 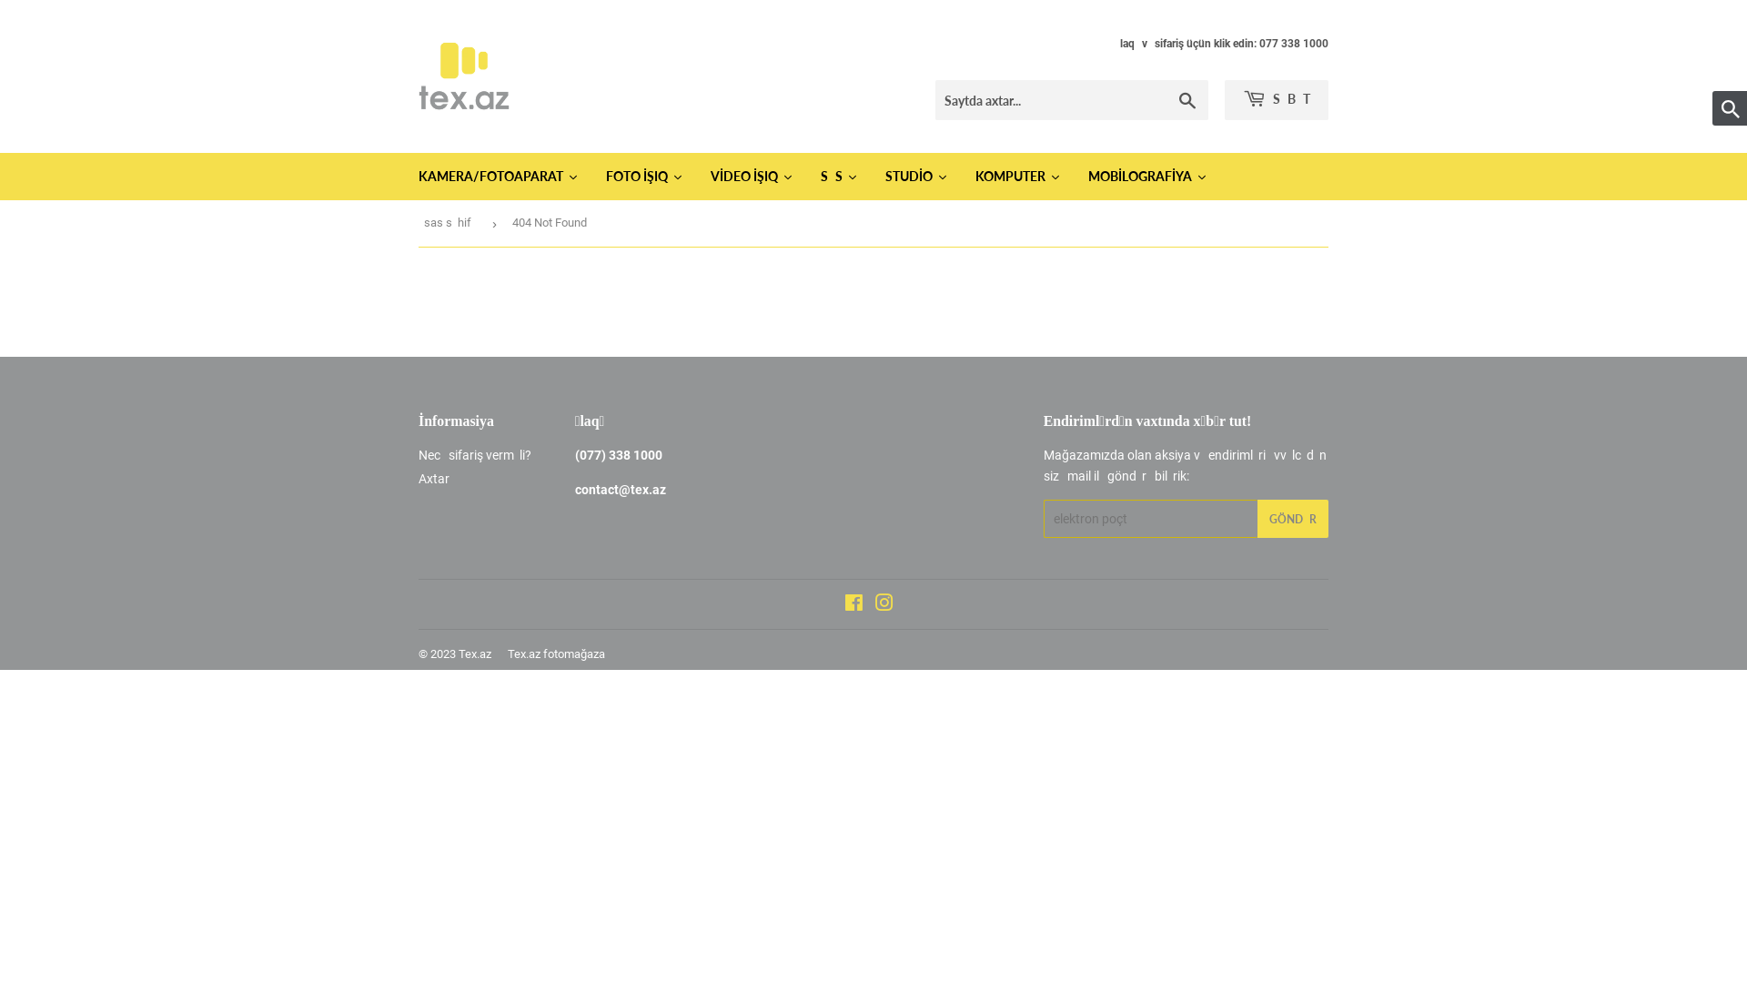 What do you see at coordinates (1018, 177) in the screenshot?
I see `KOMPUTER` at bounding box center [1018, 177].